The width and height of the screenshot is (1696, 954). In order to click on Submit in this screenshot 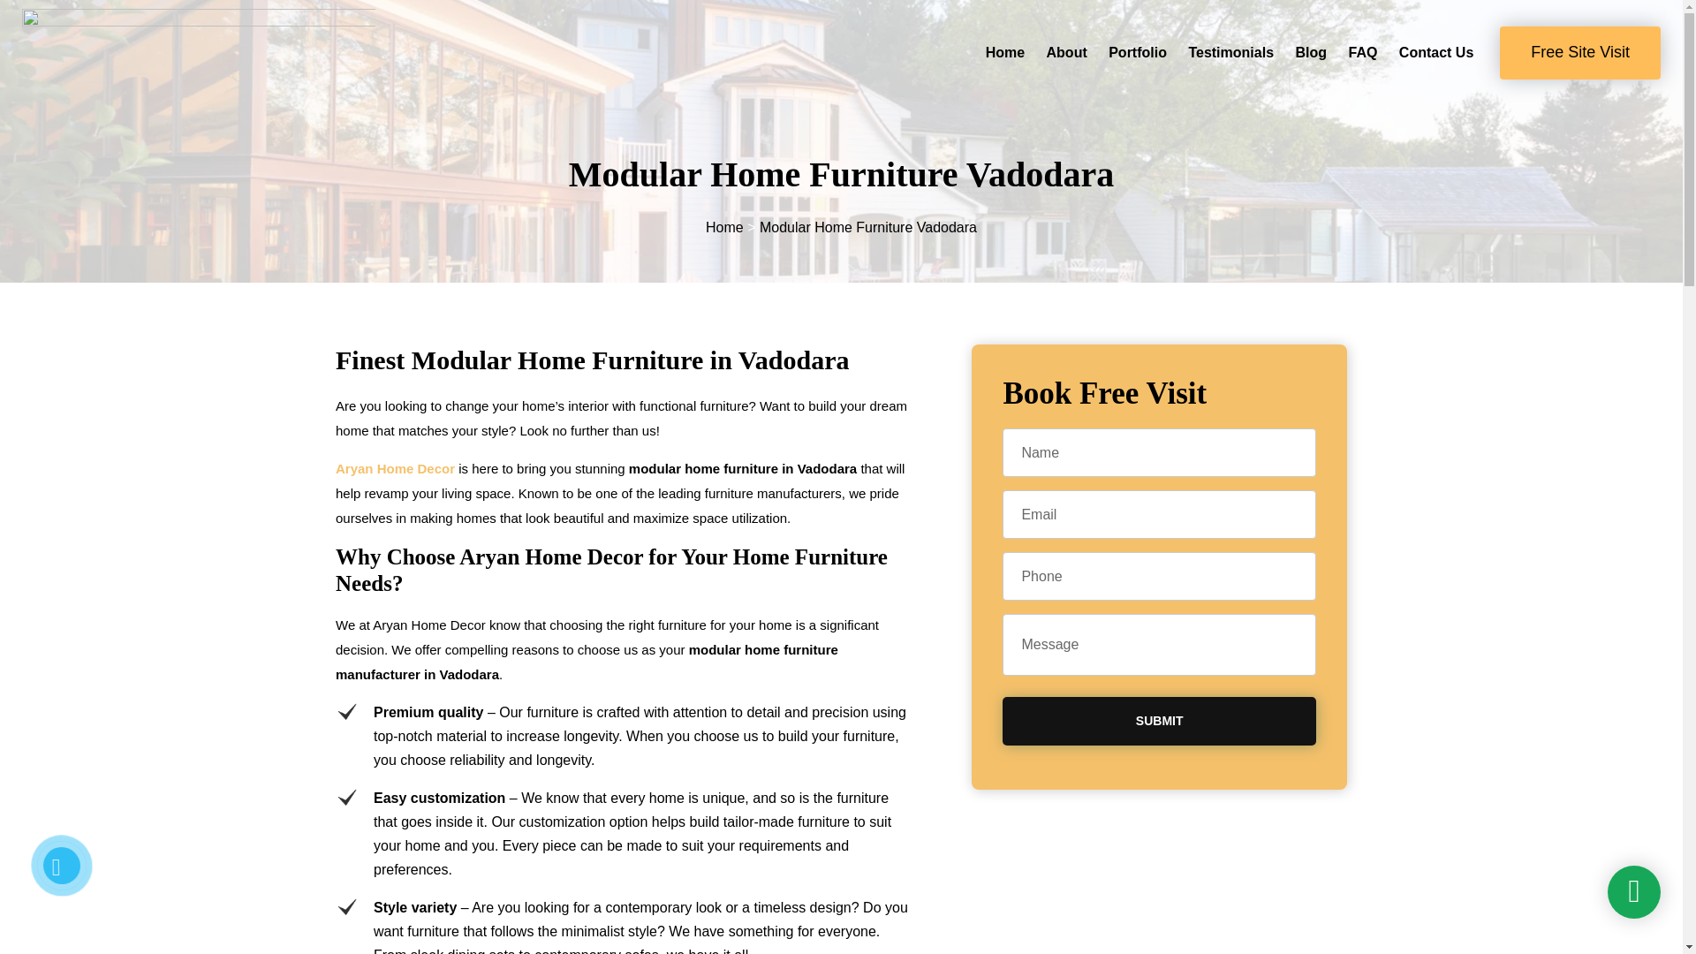, I will do `click(1159, 721)`.